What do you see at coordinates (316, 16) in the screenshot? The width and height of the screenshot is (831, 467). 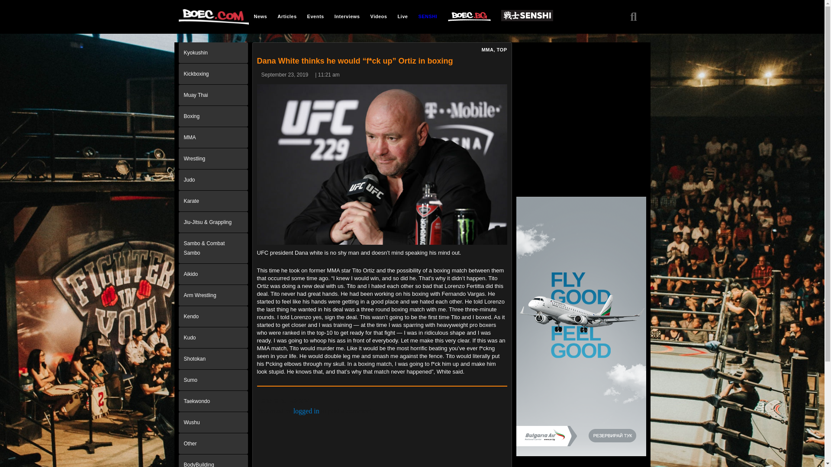 I see `Events` at bounding box center [316, 16].